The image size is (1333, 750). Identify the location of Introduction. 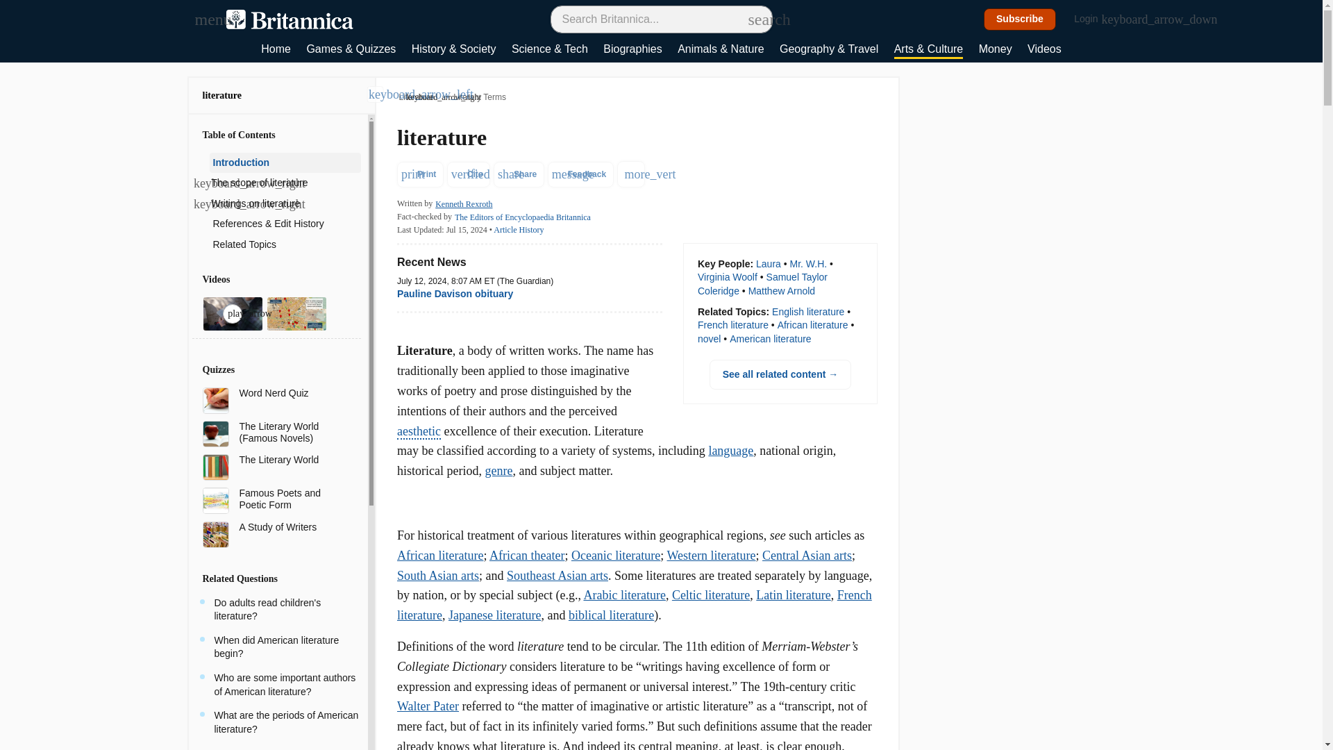
(285, 162).